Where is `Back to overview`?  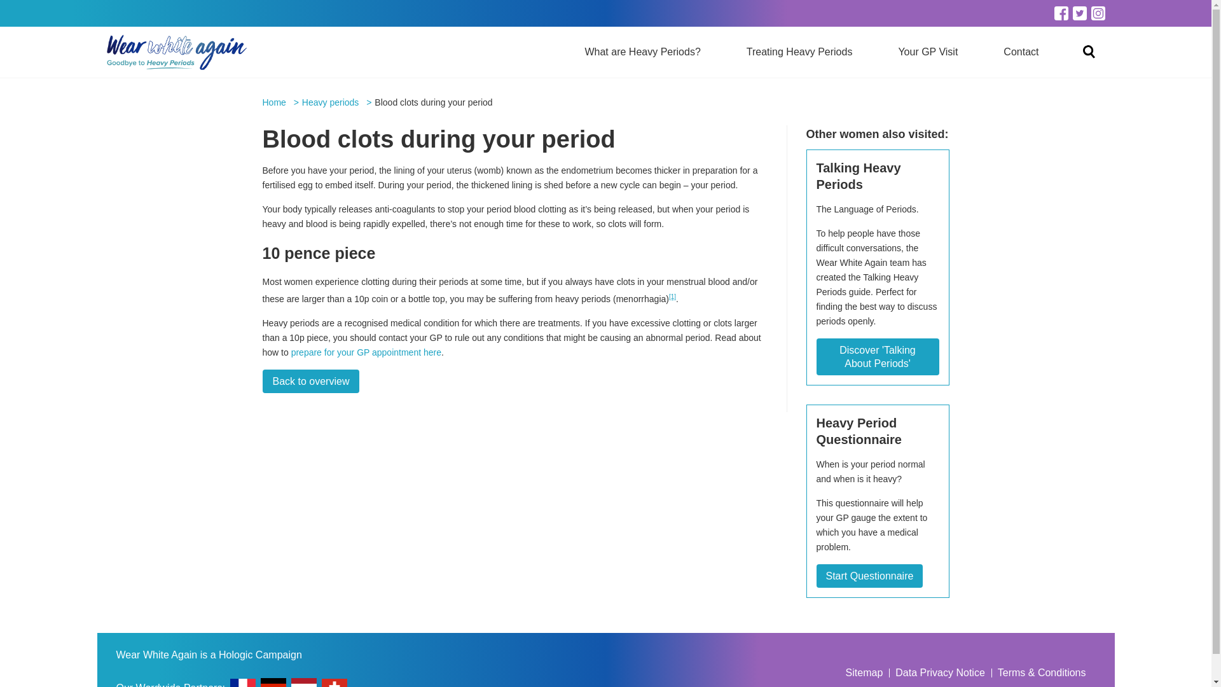
Back to overview is located at coordinates (310, 381).